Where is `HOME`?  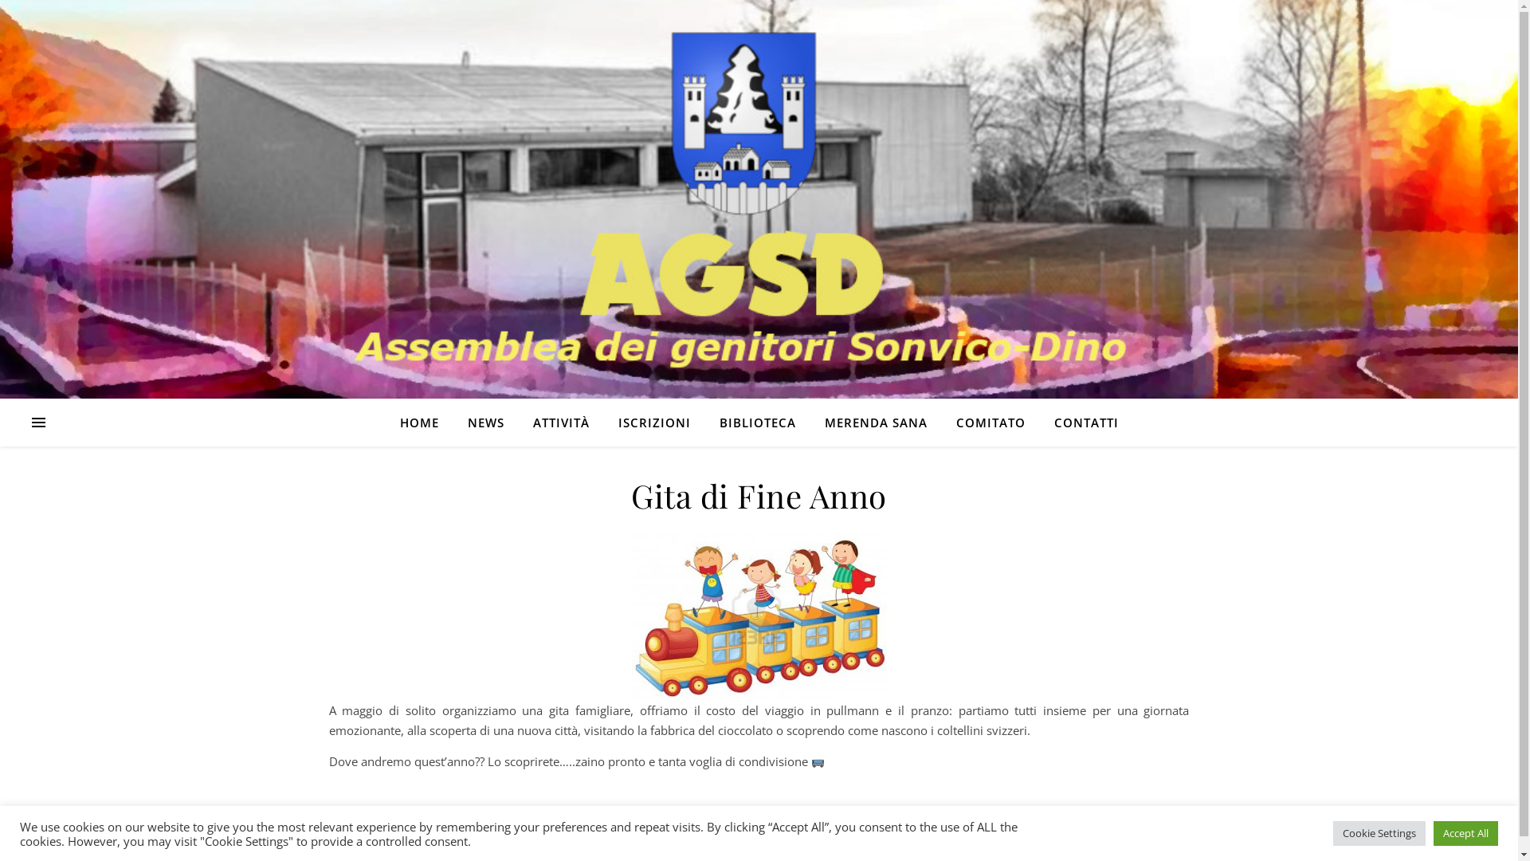 HOME is located at coordinates (426, 423).